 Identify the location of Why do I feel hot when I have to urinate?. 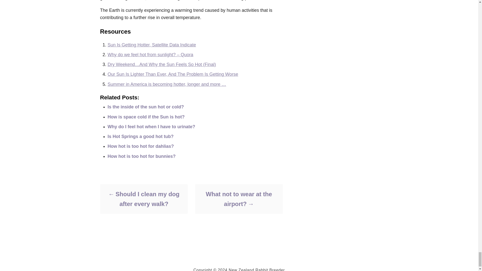
(151, 126).